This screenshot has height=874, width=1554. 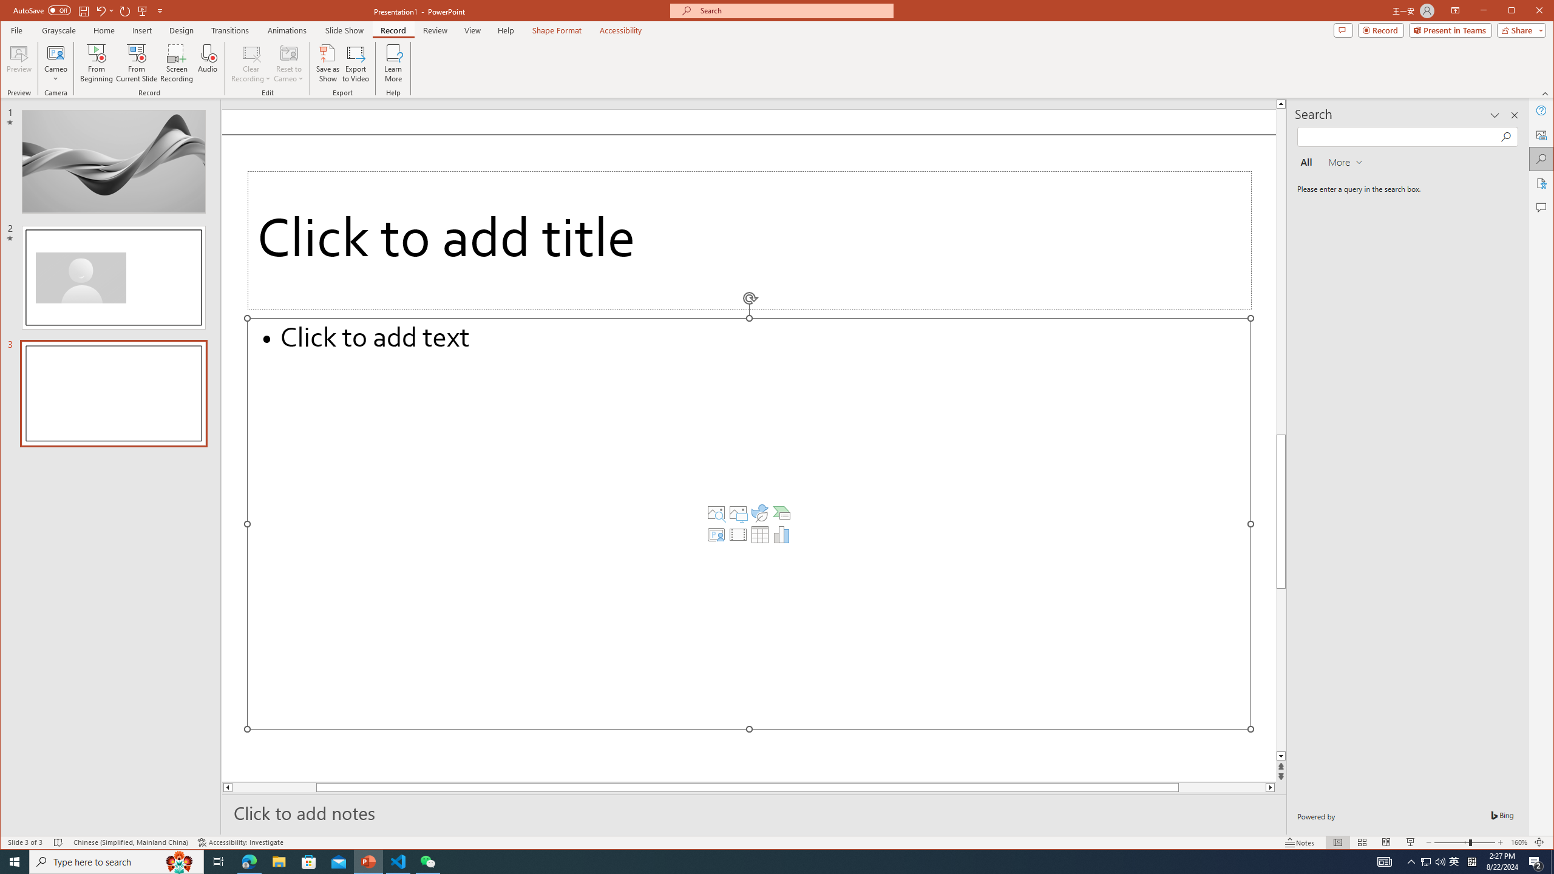 I want to click on AutomationID: 4105, so click(x=1384, y=862).